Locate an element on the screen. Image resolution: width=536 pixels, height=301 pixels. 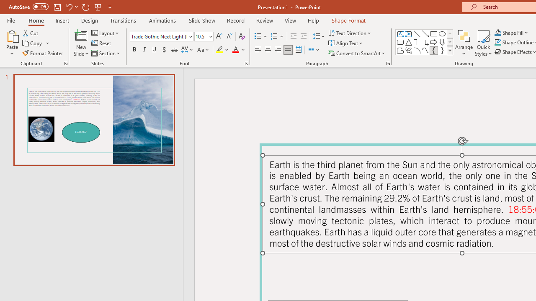
Shape Format is located at coordinates (348, 20).